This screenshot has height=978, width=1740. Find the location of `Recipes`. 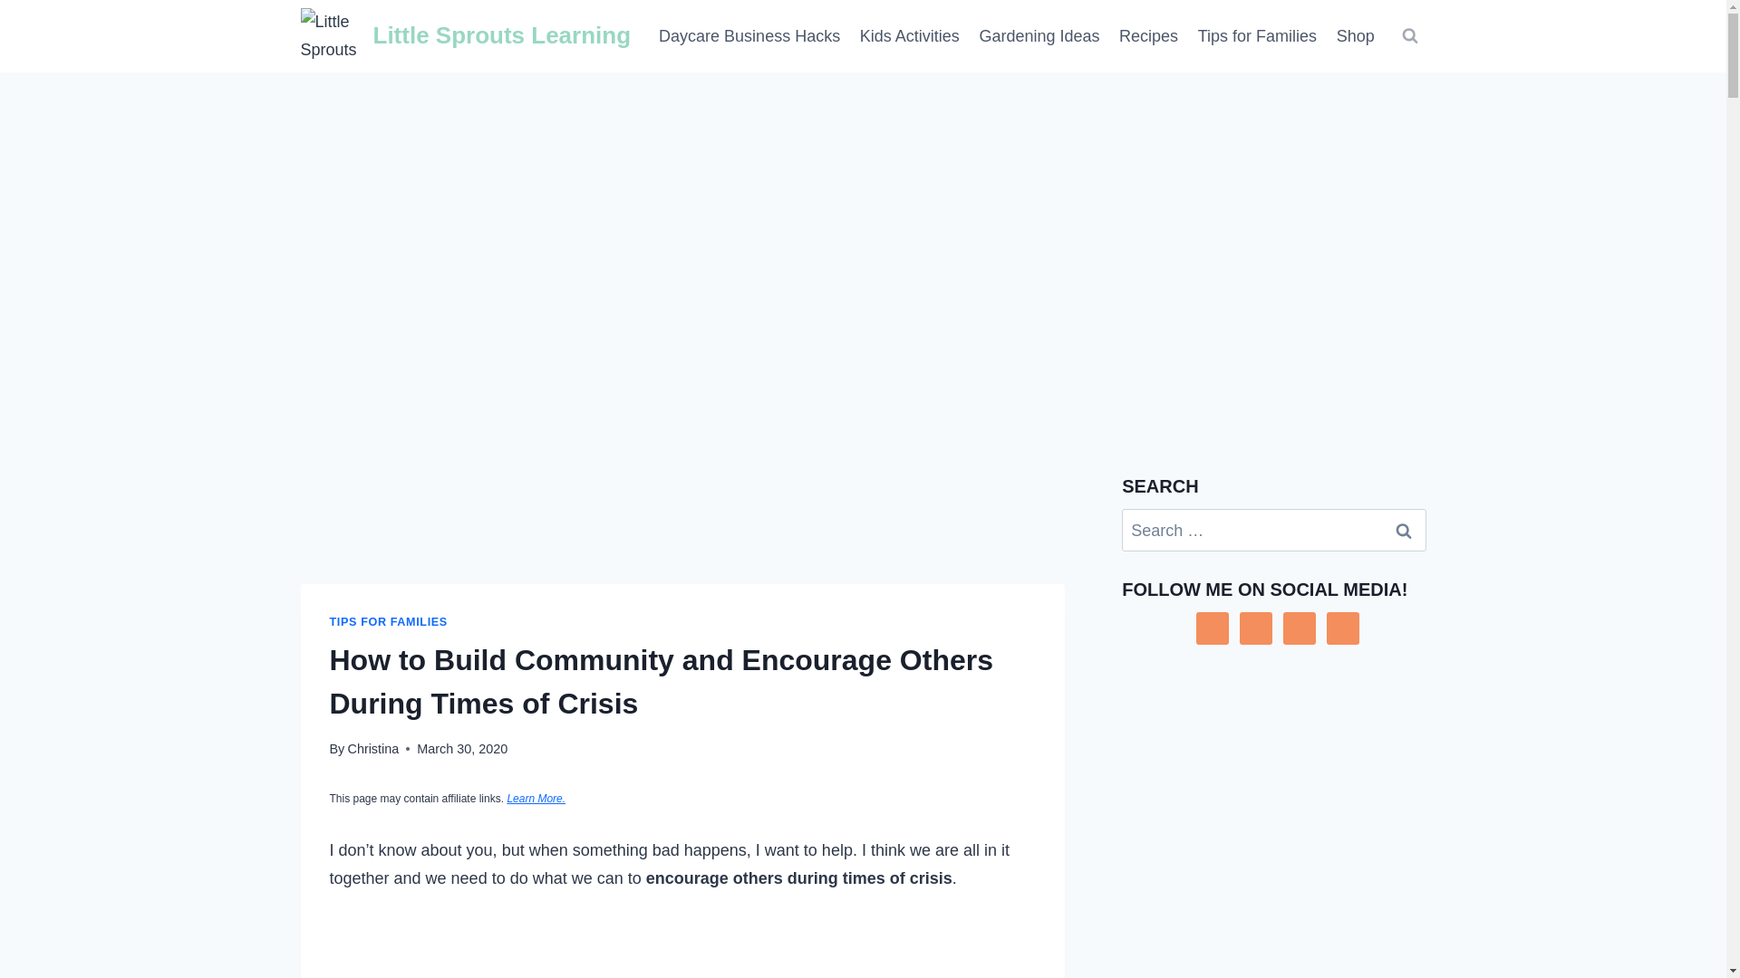

Recipes is located at coordinates (1149, 36).